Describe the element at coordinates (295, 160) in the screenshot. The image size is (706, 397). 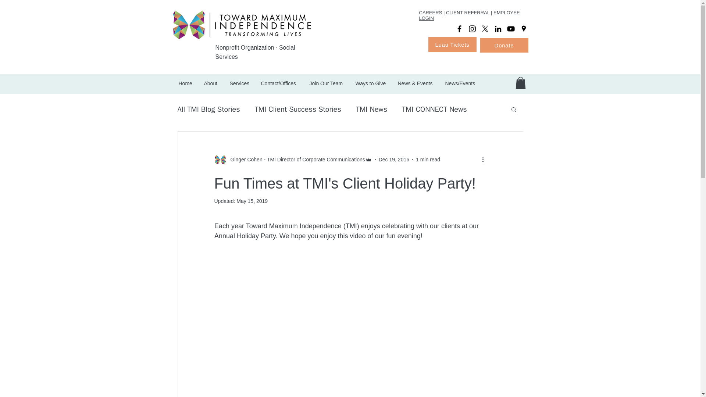
I see `Ginger Cohen - TMI Director of Corporate Communications` at that location.